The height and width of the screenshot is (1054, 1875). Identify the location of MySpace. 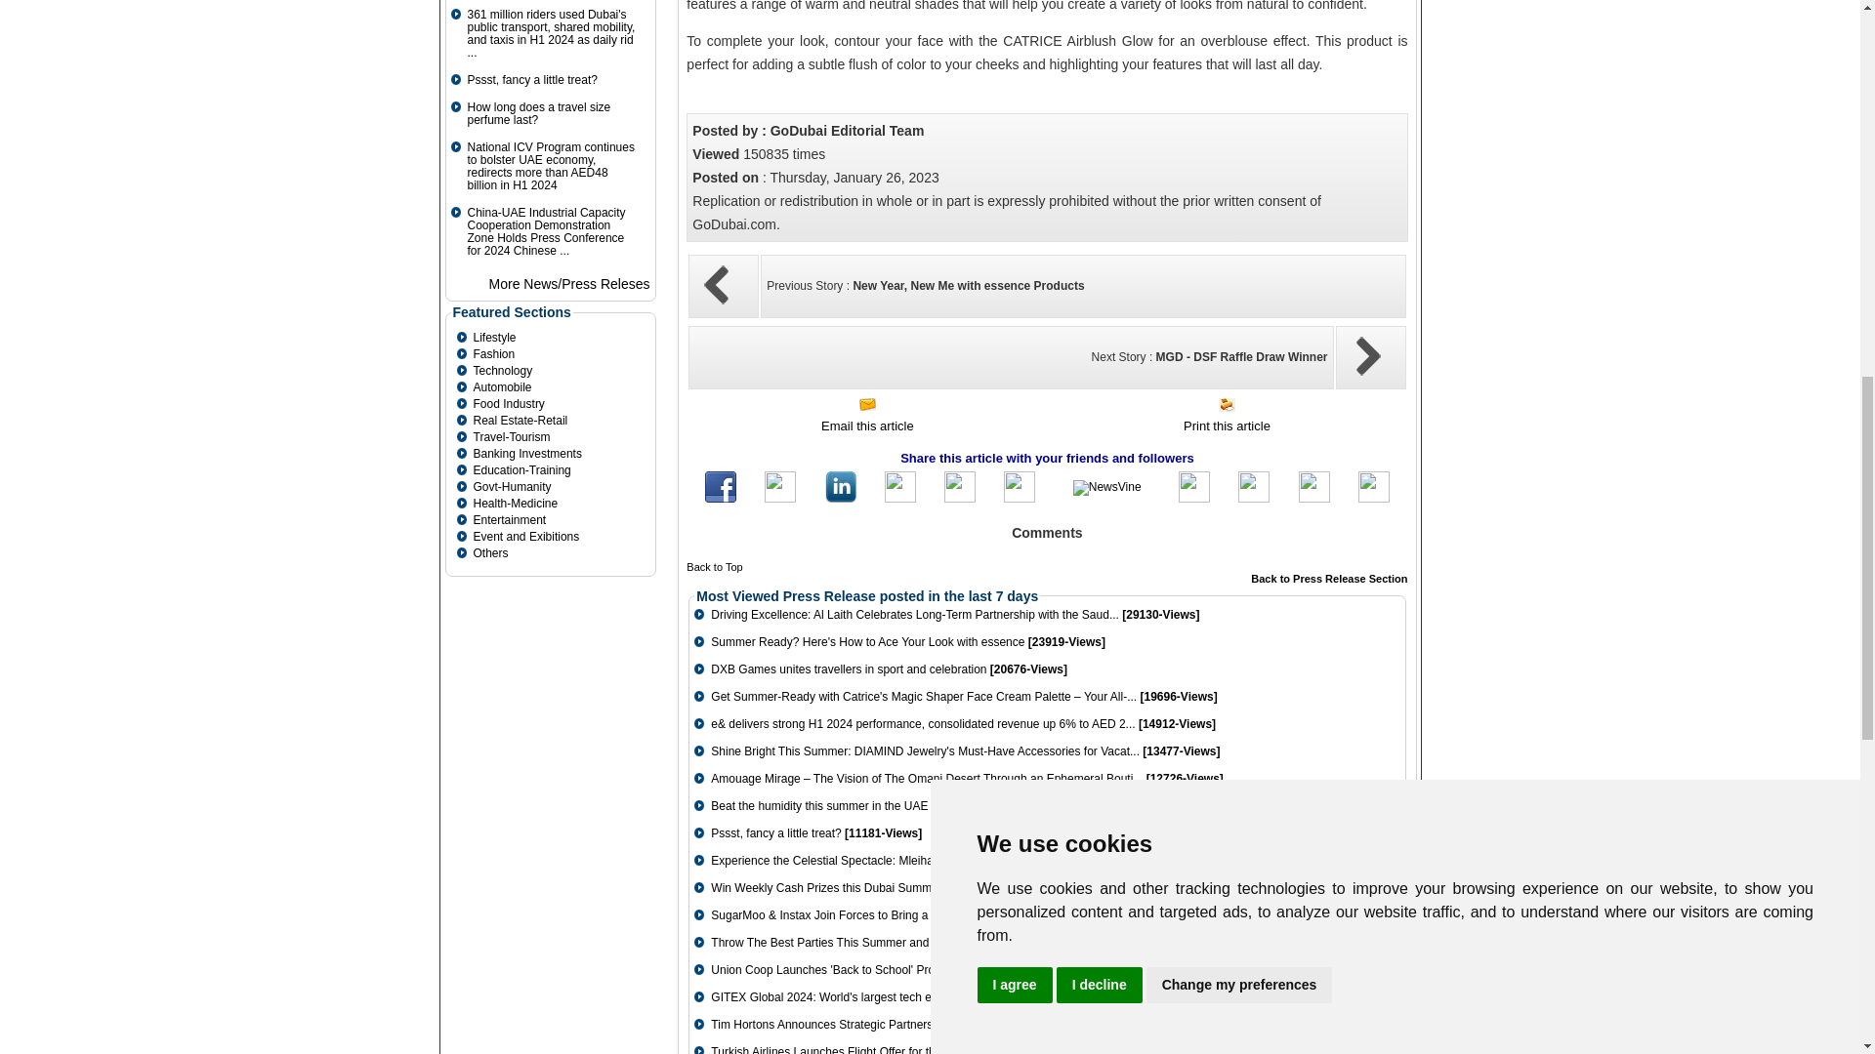
(900, 499).